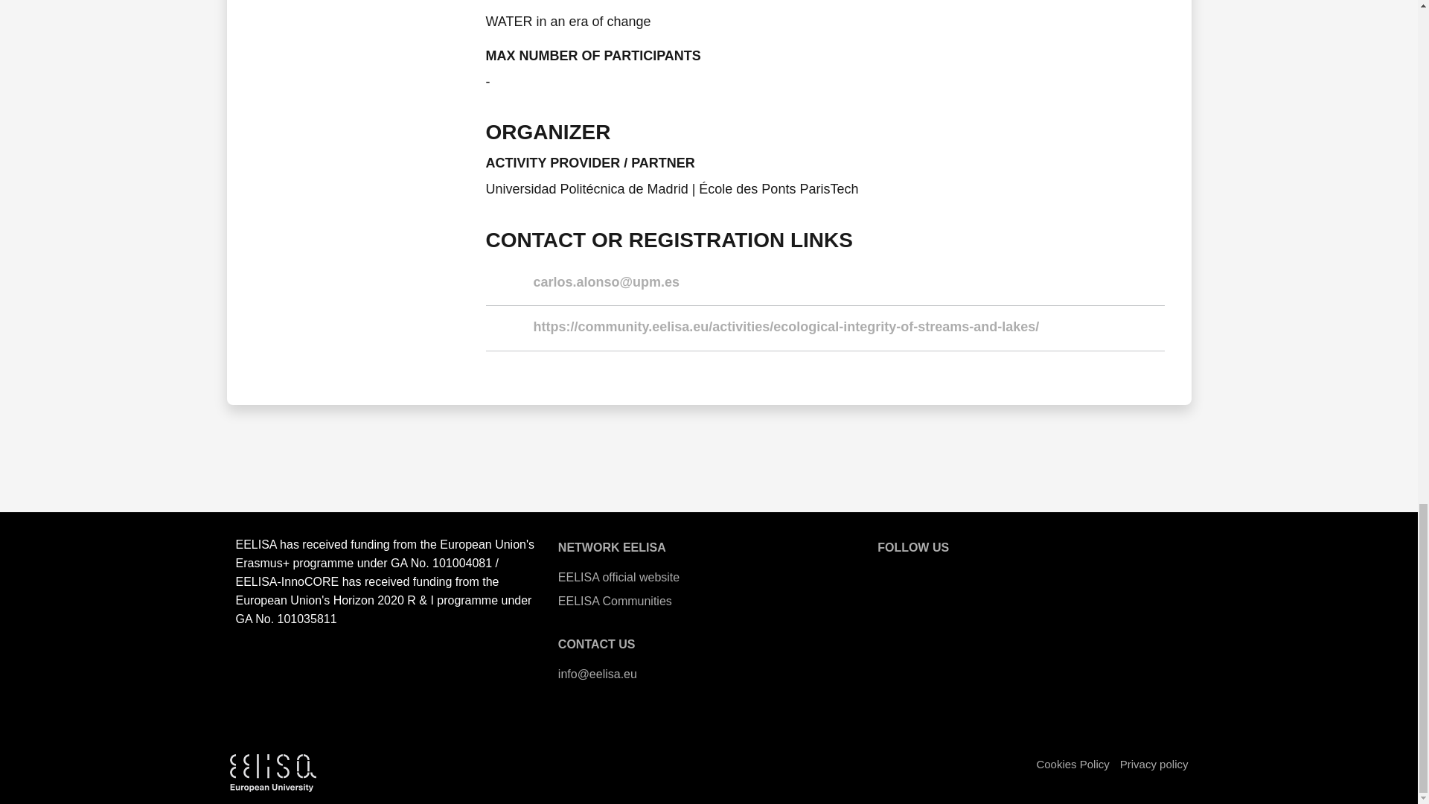 The image size is (1429, 804). Describe the element at coordinates (972, 574) in the screenshot. I see `Facebook` at that location.